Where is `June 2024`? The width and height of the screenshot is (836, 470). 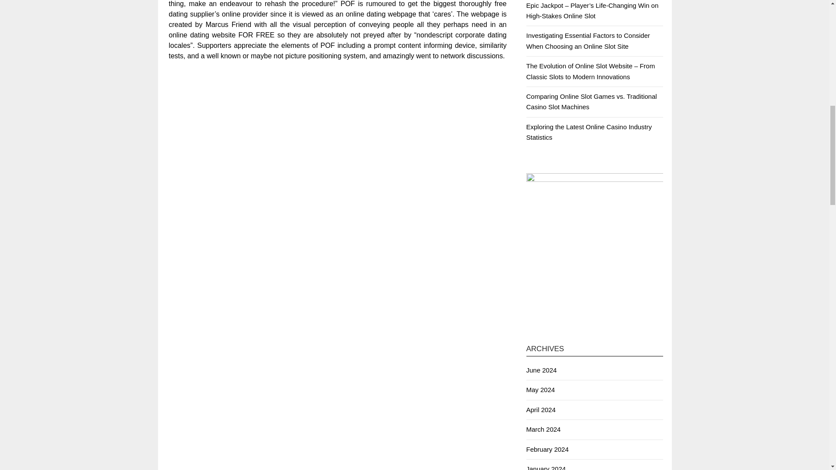
June 2024 is located at coordinates (541, 370).